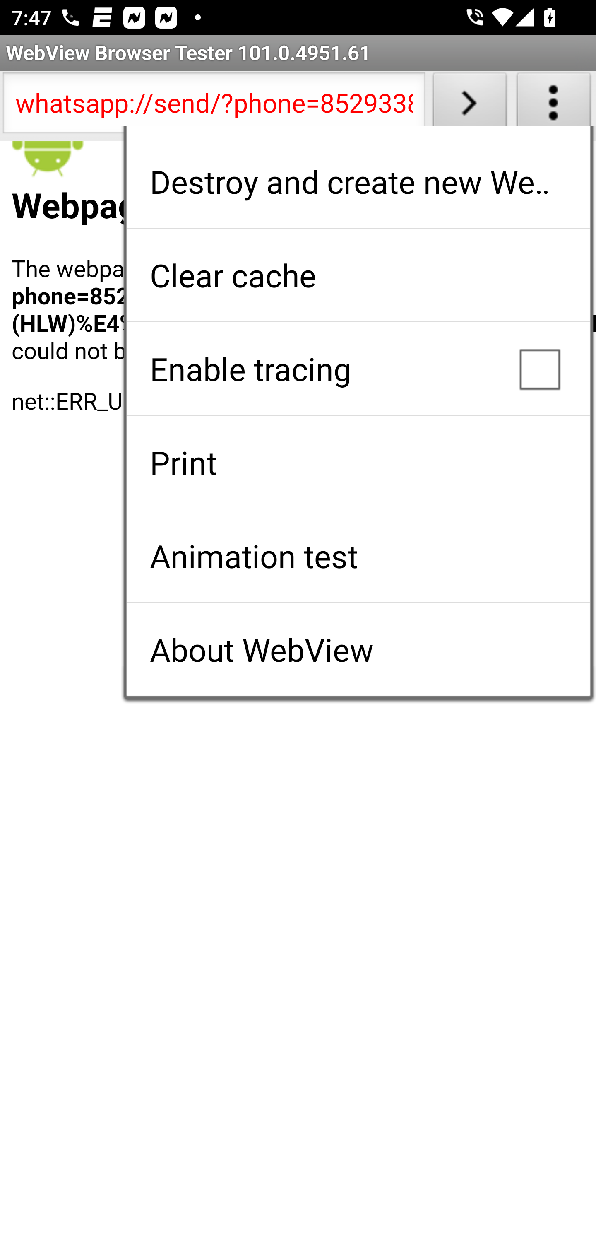 This screenshot has height=1259, width=596. Describe the element at coordinates (358, 369) in the screenshot. I see `Enable tracing` at that location.